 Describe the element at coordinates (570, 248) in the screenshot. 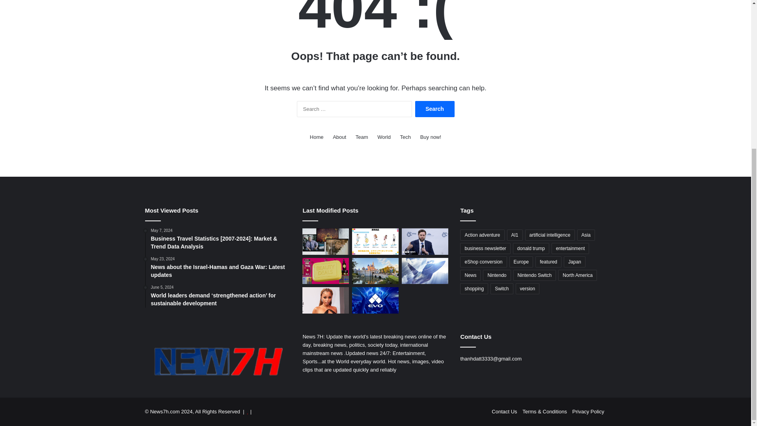

I see `entertainment` at that location.